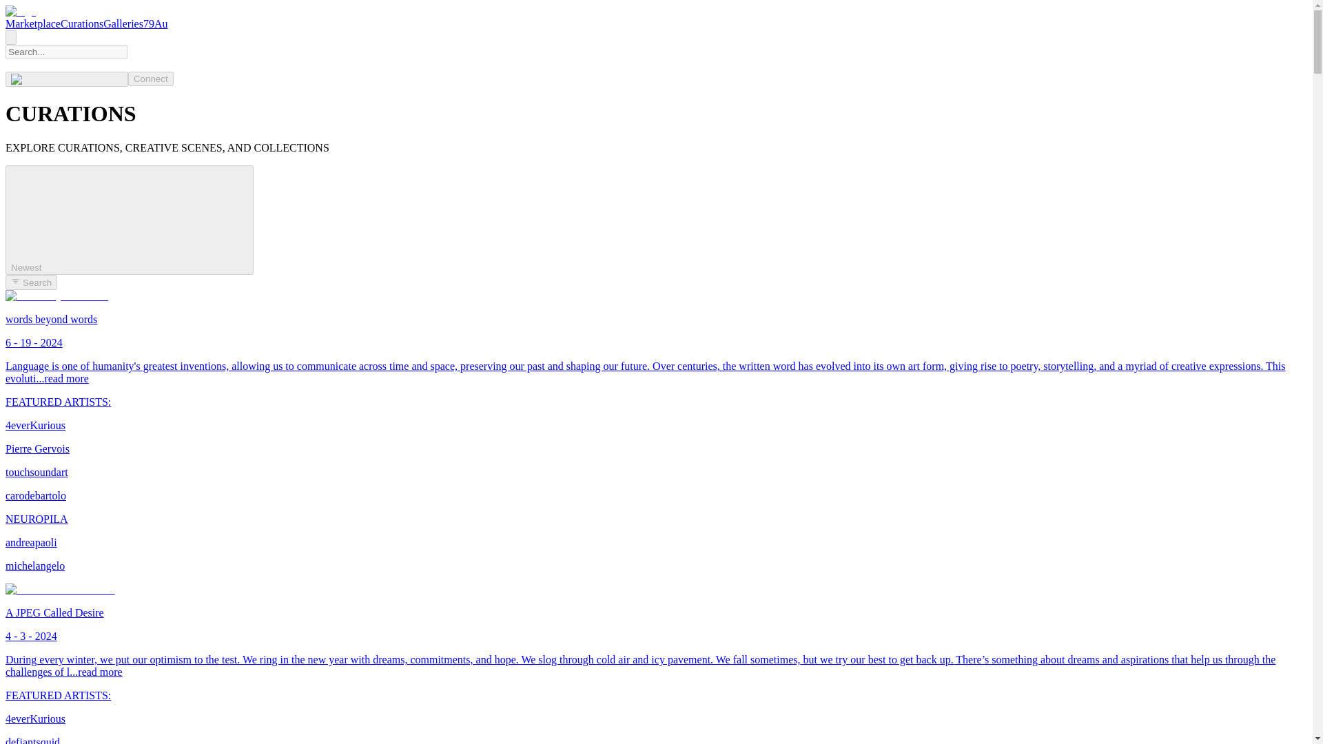 Image resolution: width=1323 pixels, height=744 pixels. What do you see at coordinates (30, 282) in the screenshot?
I see `Search` at bounding box center [30, 282].